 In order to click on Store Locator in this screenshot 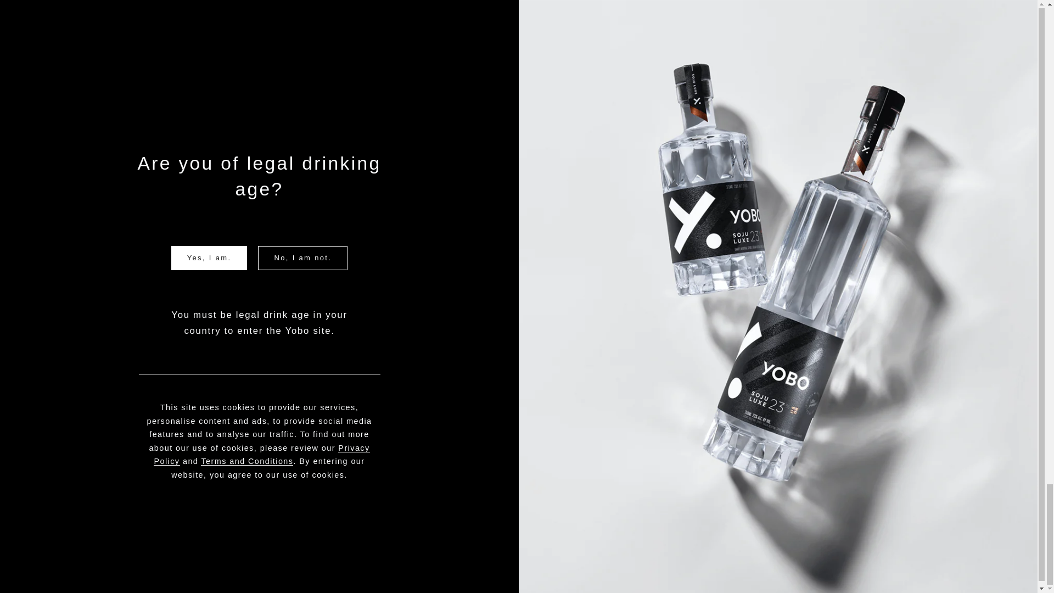, I will do `click(742, 389)`.